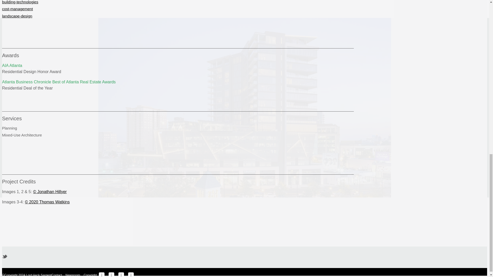  What do you see at coordinates (17, 9) in the screenshot?
I see `cost-management` at bounding box center [17, 9].